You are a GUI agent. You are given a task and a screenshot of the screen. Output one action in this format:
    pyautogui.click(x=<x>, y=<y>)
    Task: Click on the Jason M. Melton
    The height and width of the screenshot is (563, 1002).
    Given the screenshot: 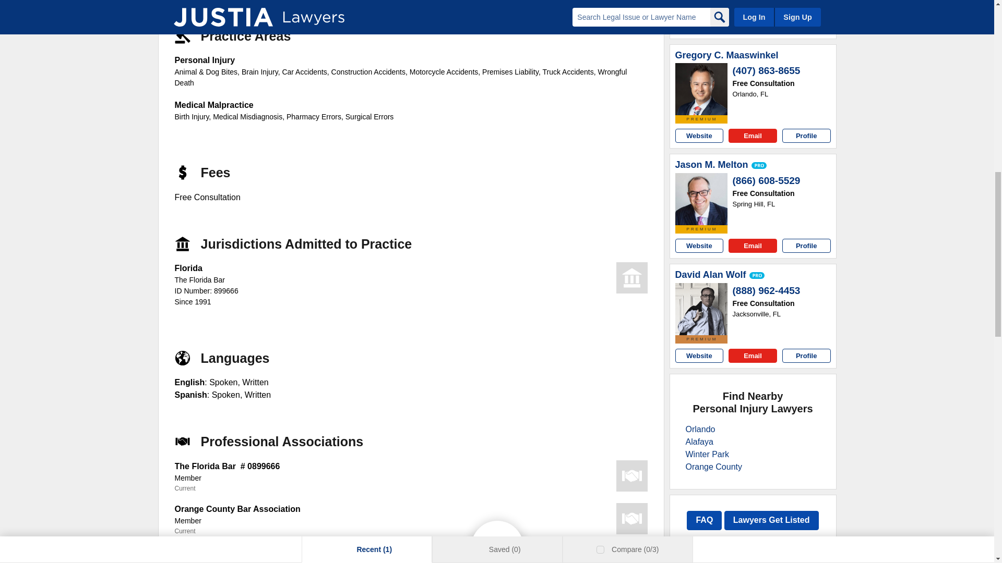 What is the action you would take?
    pyautogui.click(x=701, y=199)
    